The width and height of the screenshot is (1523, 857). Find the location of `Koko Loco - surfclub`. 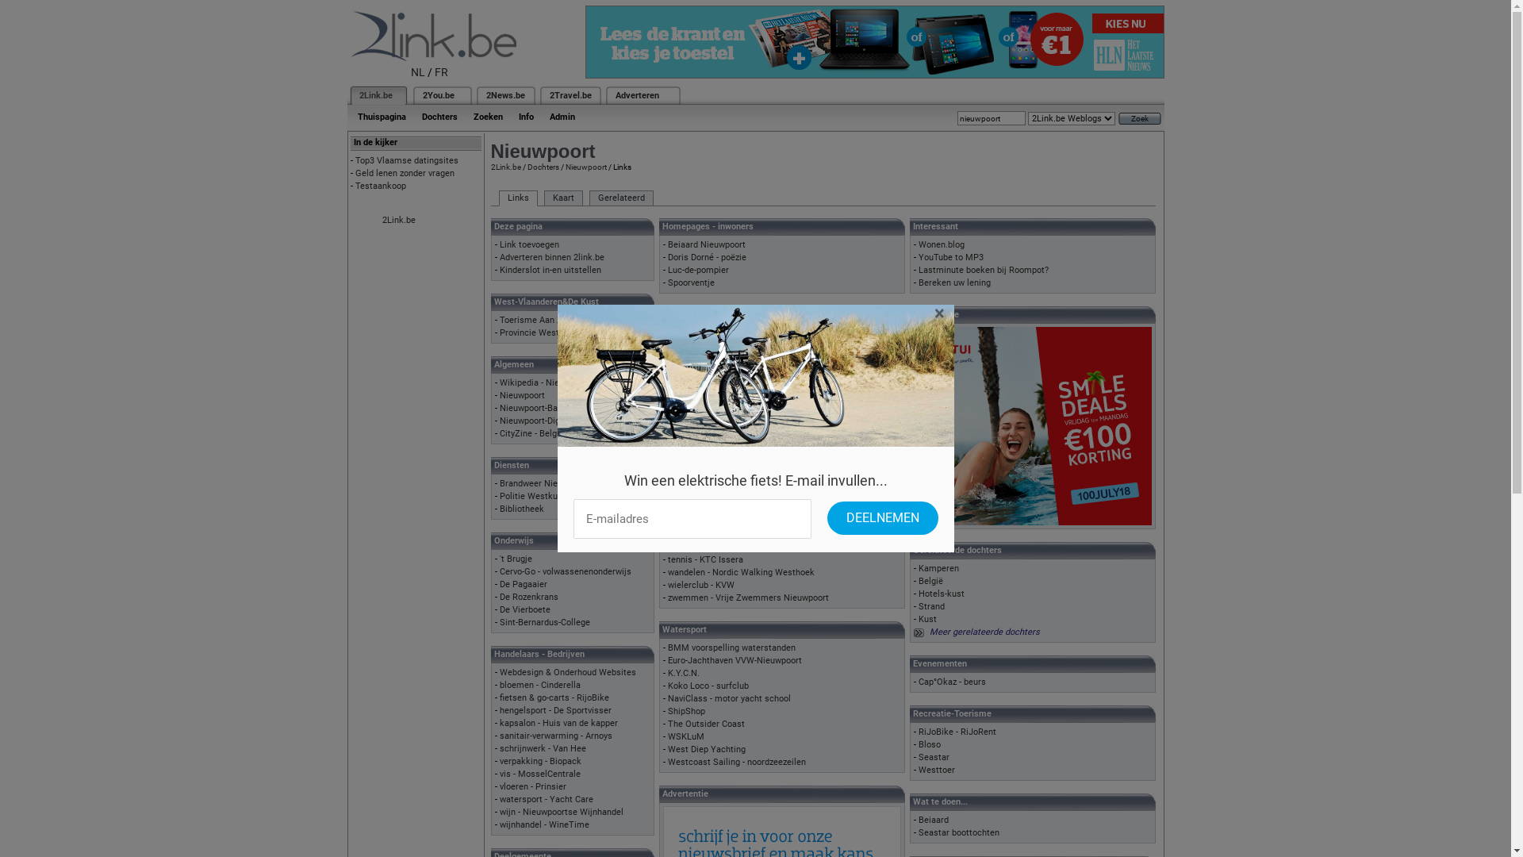

Koko Loco - surfclub is located at coordinates (708, 686).